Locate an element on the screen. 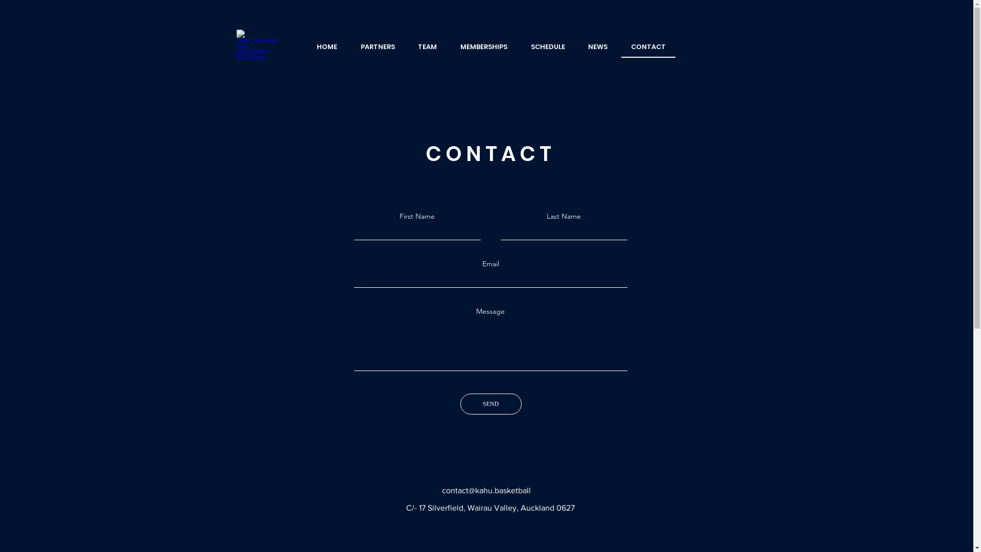 The width and height of the screenshot is (981, 552). TEAM is located at coordinates (428, 47).